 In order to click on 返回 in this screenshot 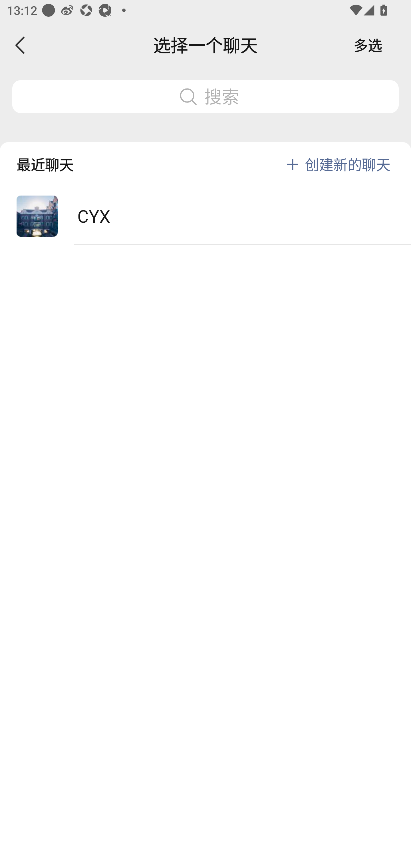, I will do `click(21, 45)`.